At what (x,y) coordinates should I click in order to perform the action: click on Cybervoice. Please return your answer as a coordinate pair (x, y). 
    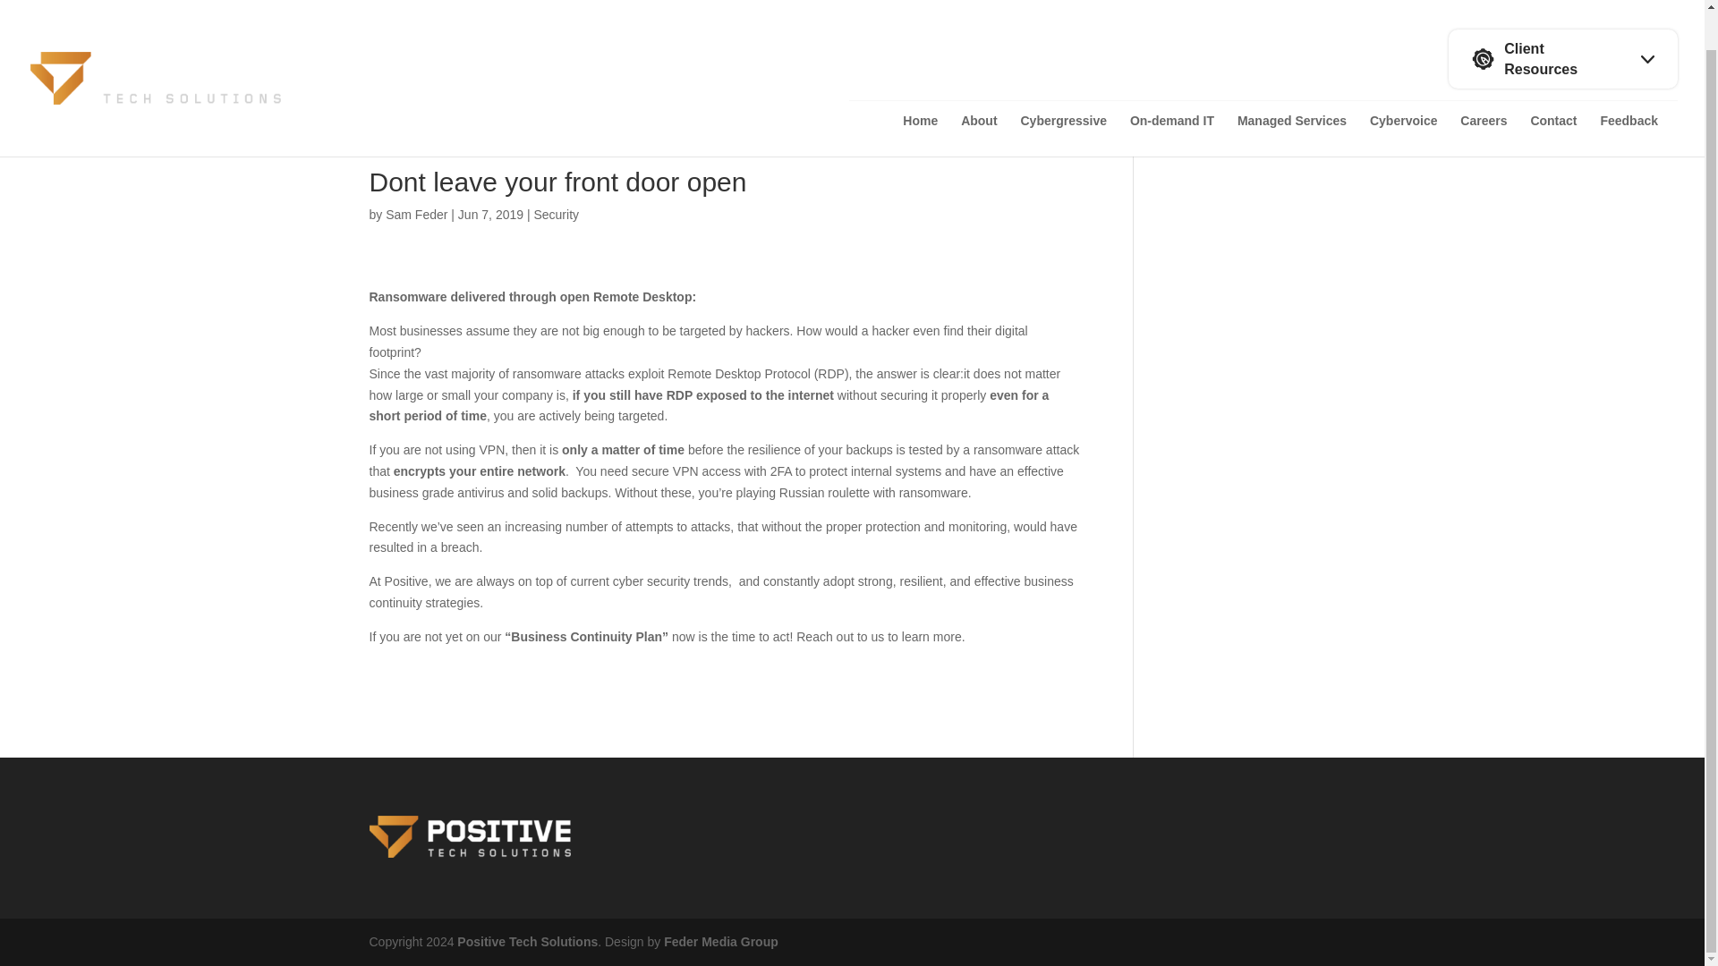
    Looking at the image, I should click on (1403, 96).